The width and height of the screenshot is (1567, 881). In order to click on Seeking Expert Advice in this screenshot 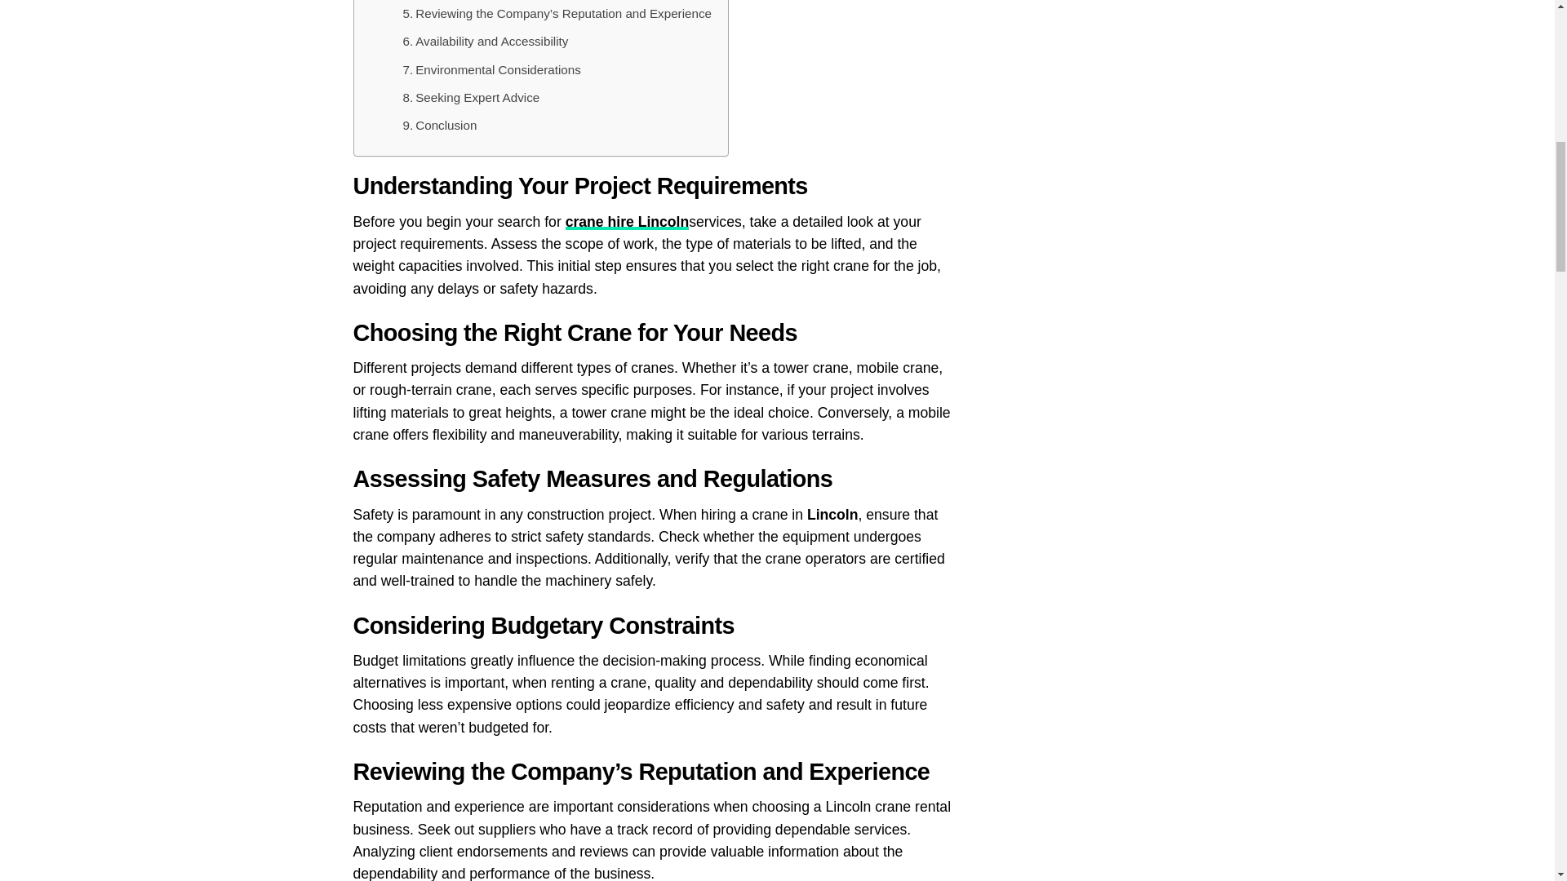, I will do `click(472, 98)`.